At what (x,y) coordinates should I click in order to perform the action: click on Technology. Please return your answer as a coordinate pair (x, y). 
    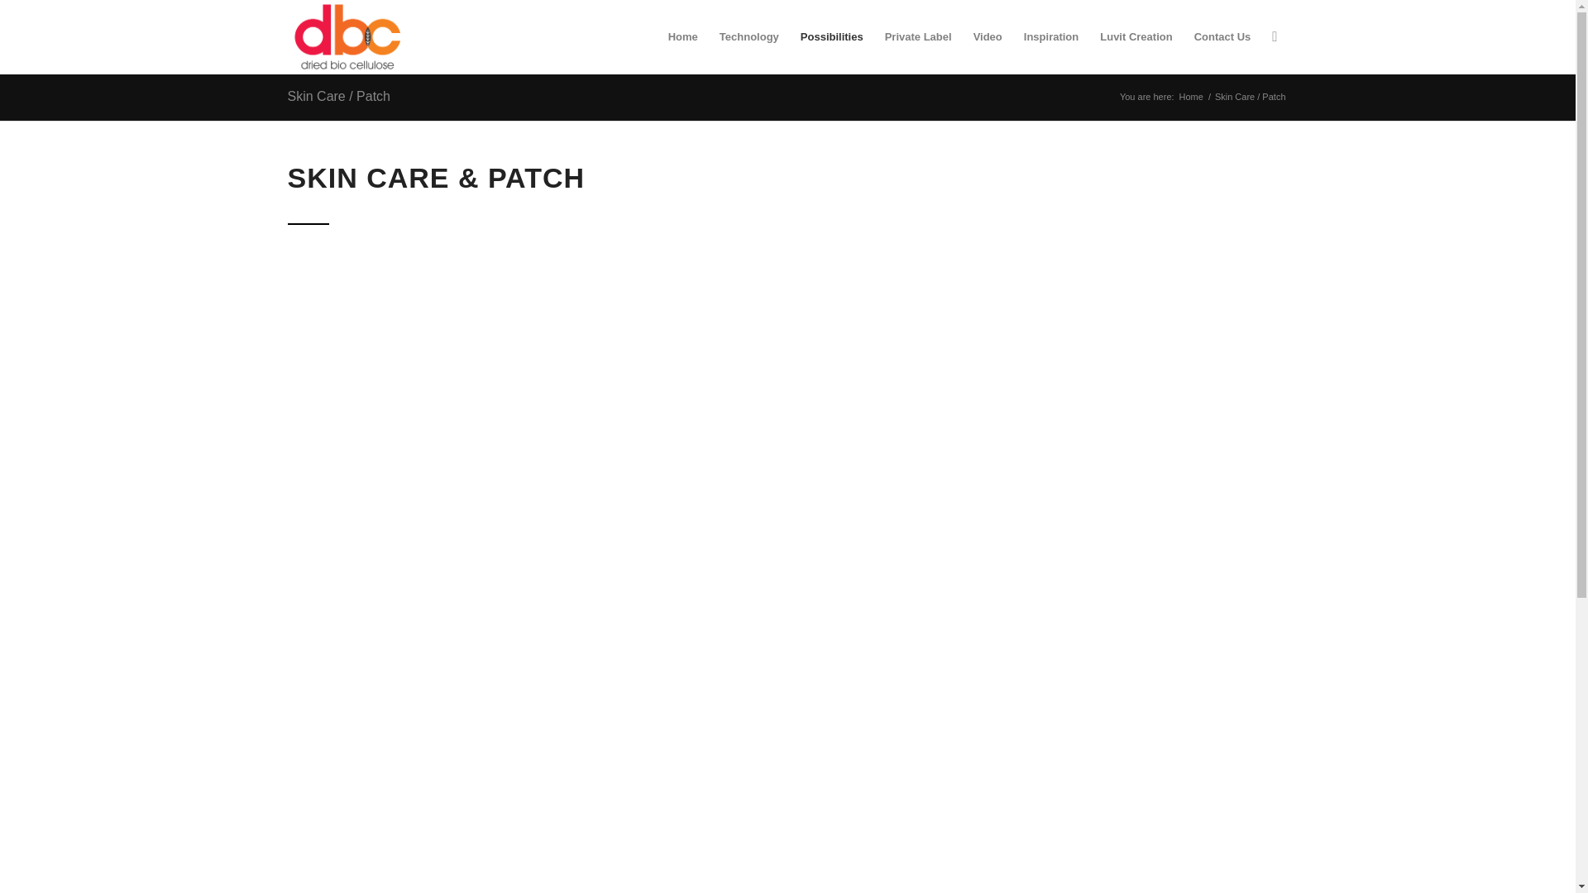
    Looking at the image, I should click on (749, 36).